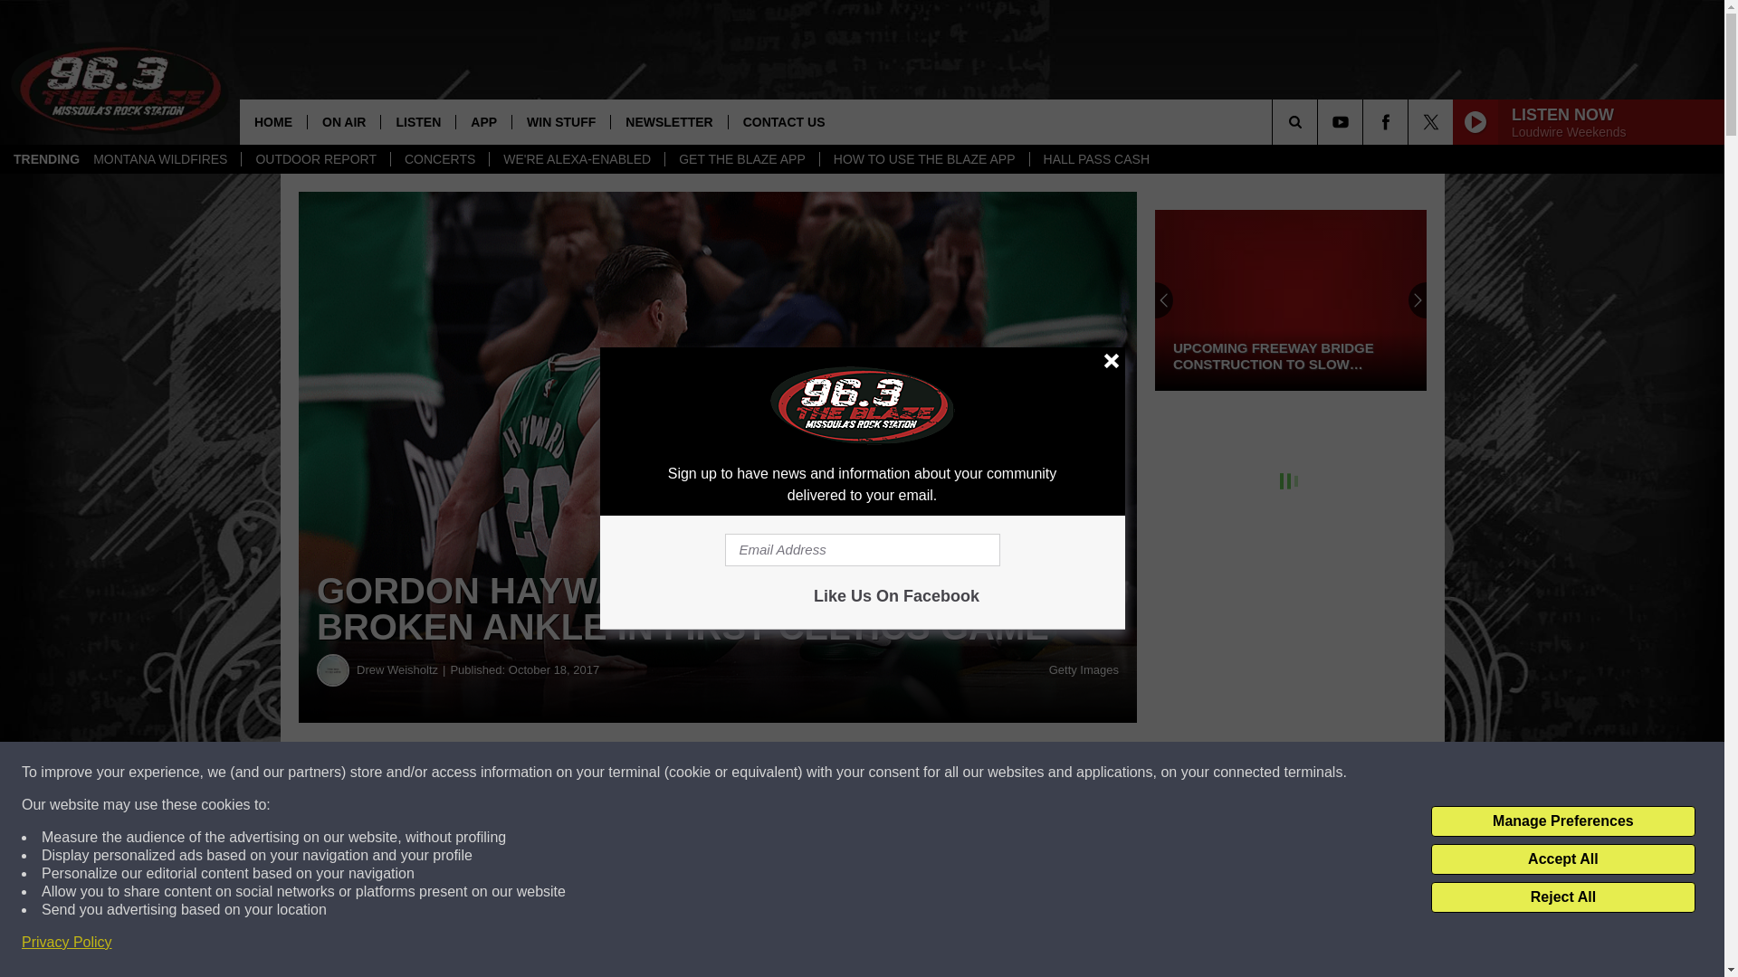 This screenshot has height=977, width=1738. What do you see at coordinates (784, 121) in the screenshot?
I see `CONTACT US` at bounding box center [784, 121].